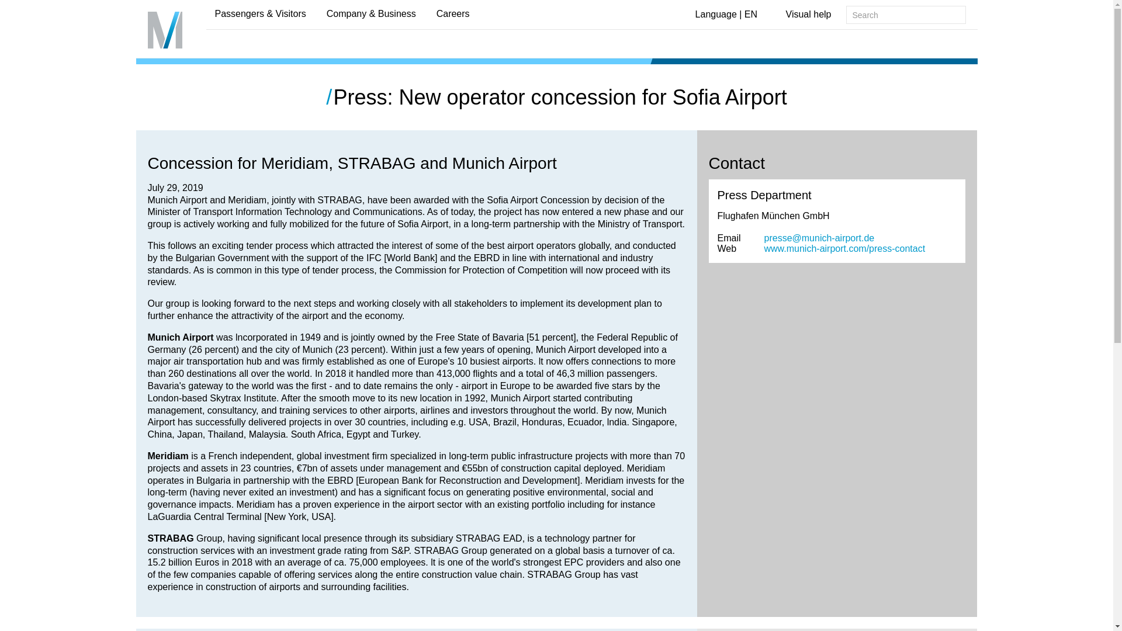 Image resolution: width=1122 pixels, height=631 pixels. What do you see at coordinates (164, 30) in the screenshot?
I see `Munich Airport logo` at bounding box center [164, 30].